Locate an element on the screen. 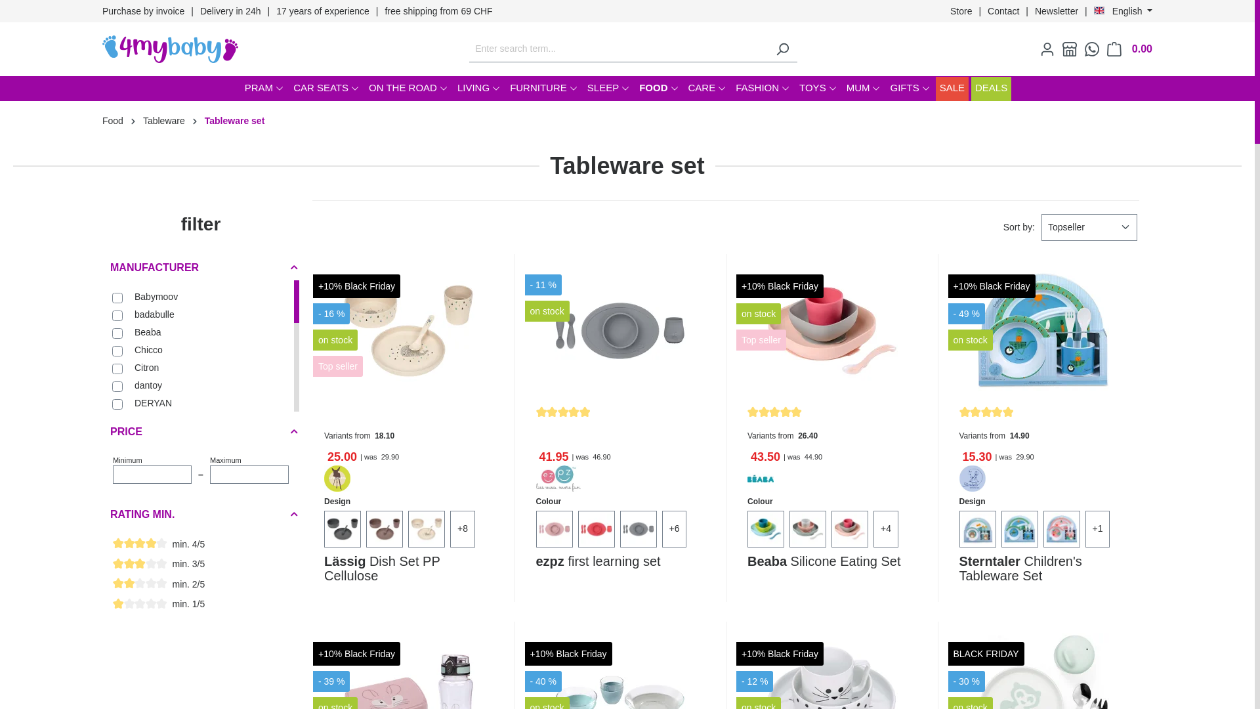 Image resolution: width=1260 pixels, height=709 pixels. Ben is located at coordinates (978, 529).